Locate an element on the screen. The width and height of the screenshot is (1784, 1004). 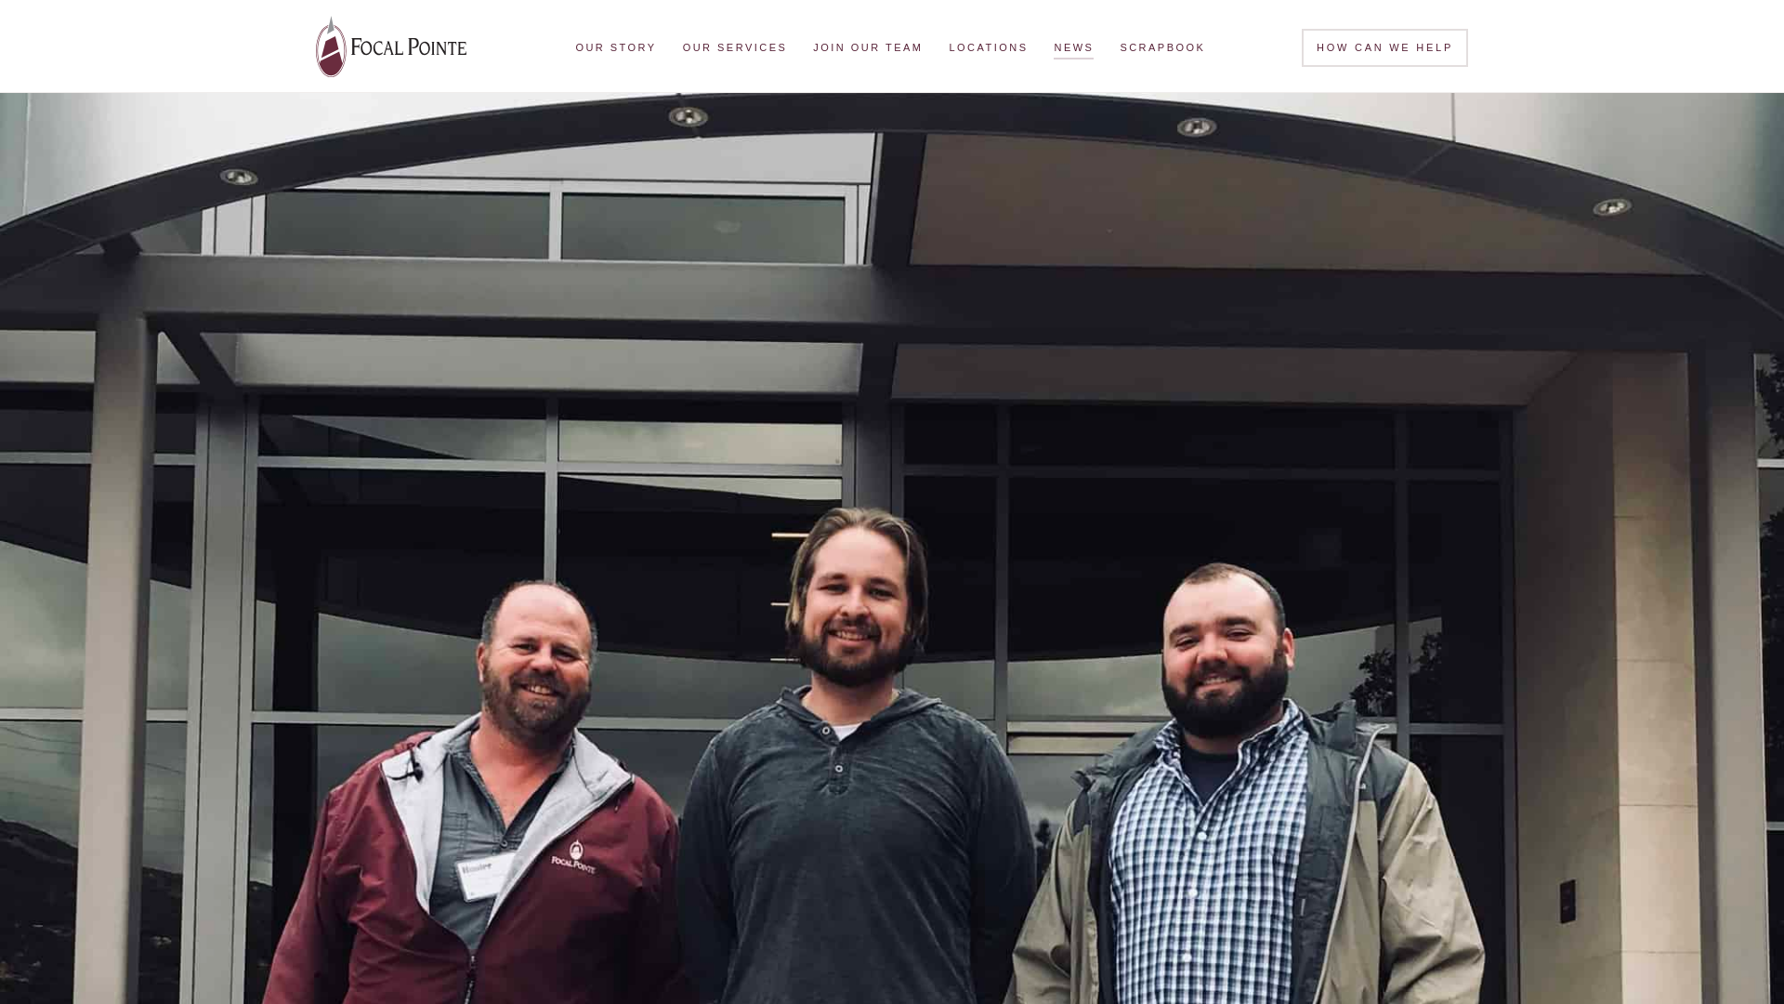
OUR STORY is located at coordinates (615, 23).